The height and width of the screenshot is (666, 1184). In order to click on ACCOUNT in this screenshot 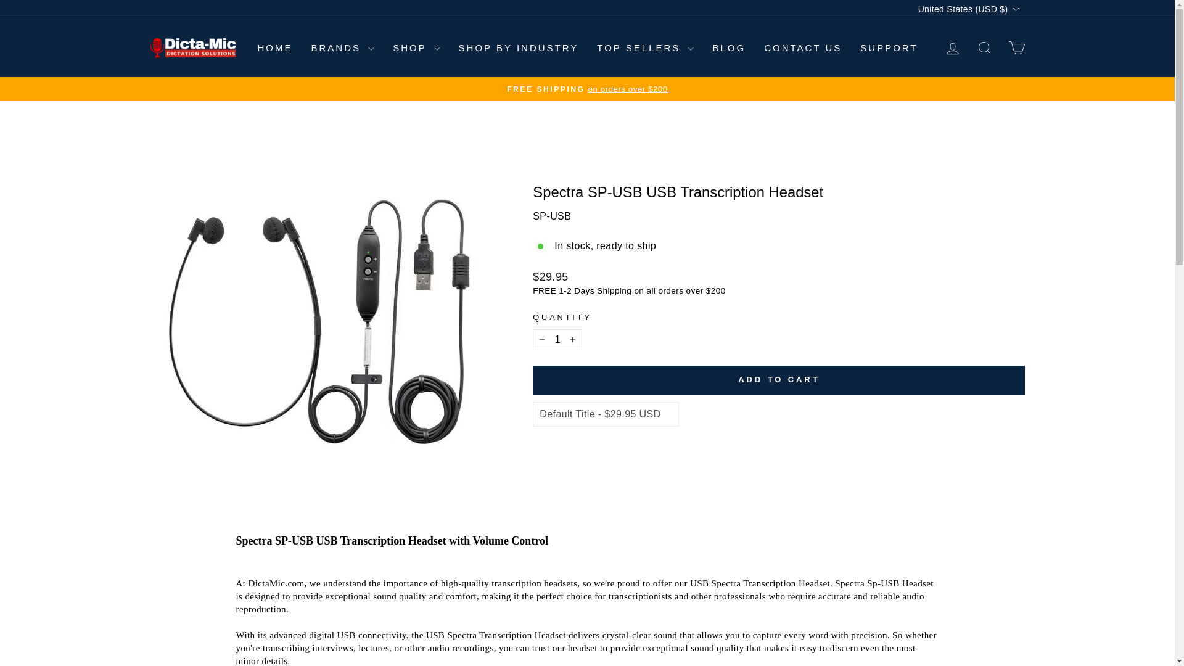, I will do `click(952, 48)`.